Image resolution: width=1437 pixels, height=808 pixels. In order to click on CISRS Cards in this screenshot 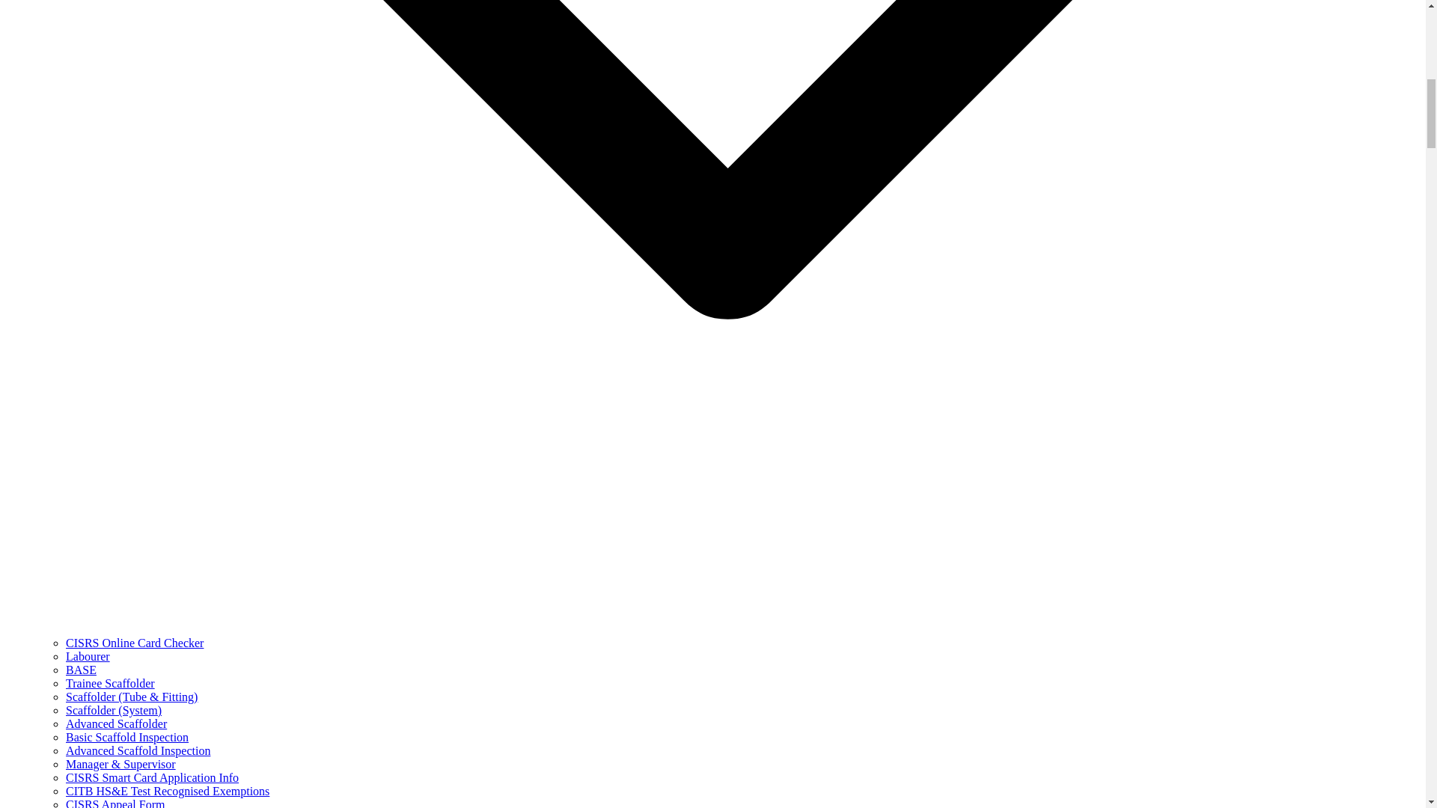, I will do `click(120, 765)`.